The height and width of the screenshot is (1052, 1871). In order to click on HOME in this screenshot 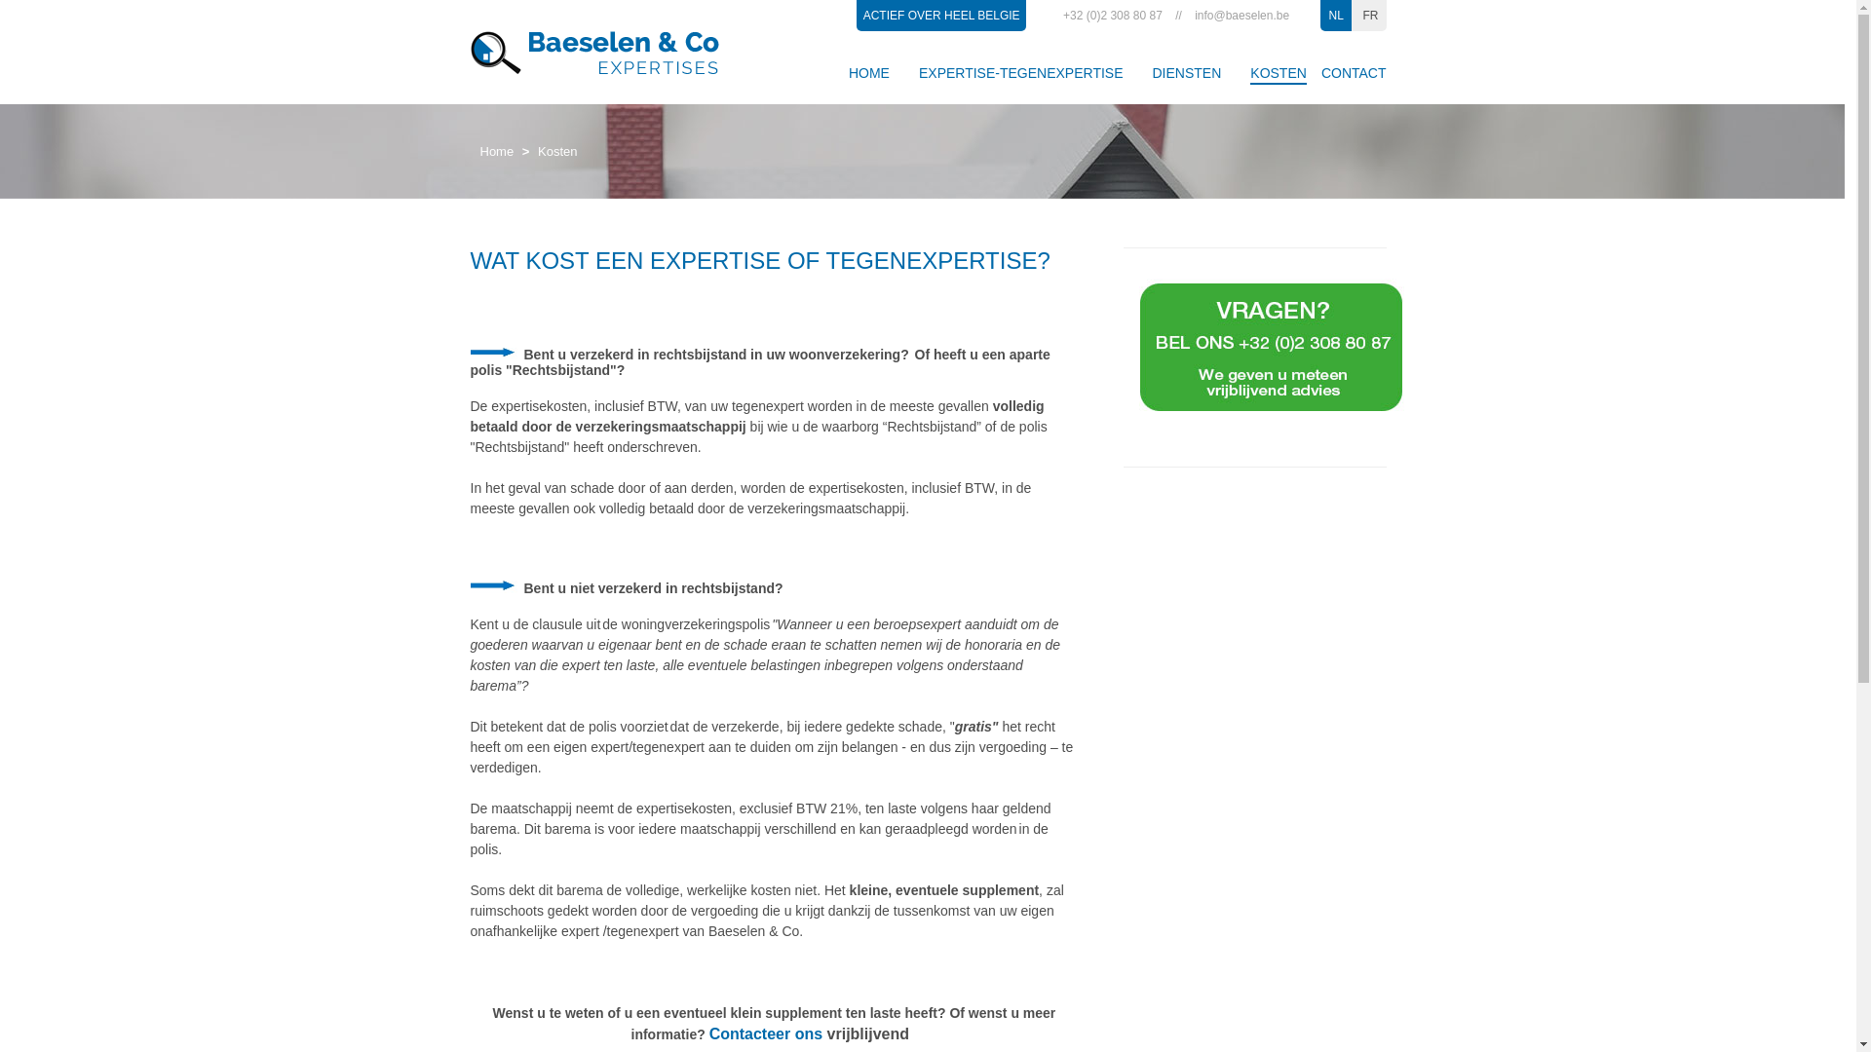, I will do `click(869, 74)`.